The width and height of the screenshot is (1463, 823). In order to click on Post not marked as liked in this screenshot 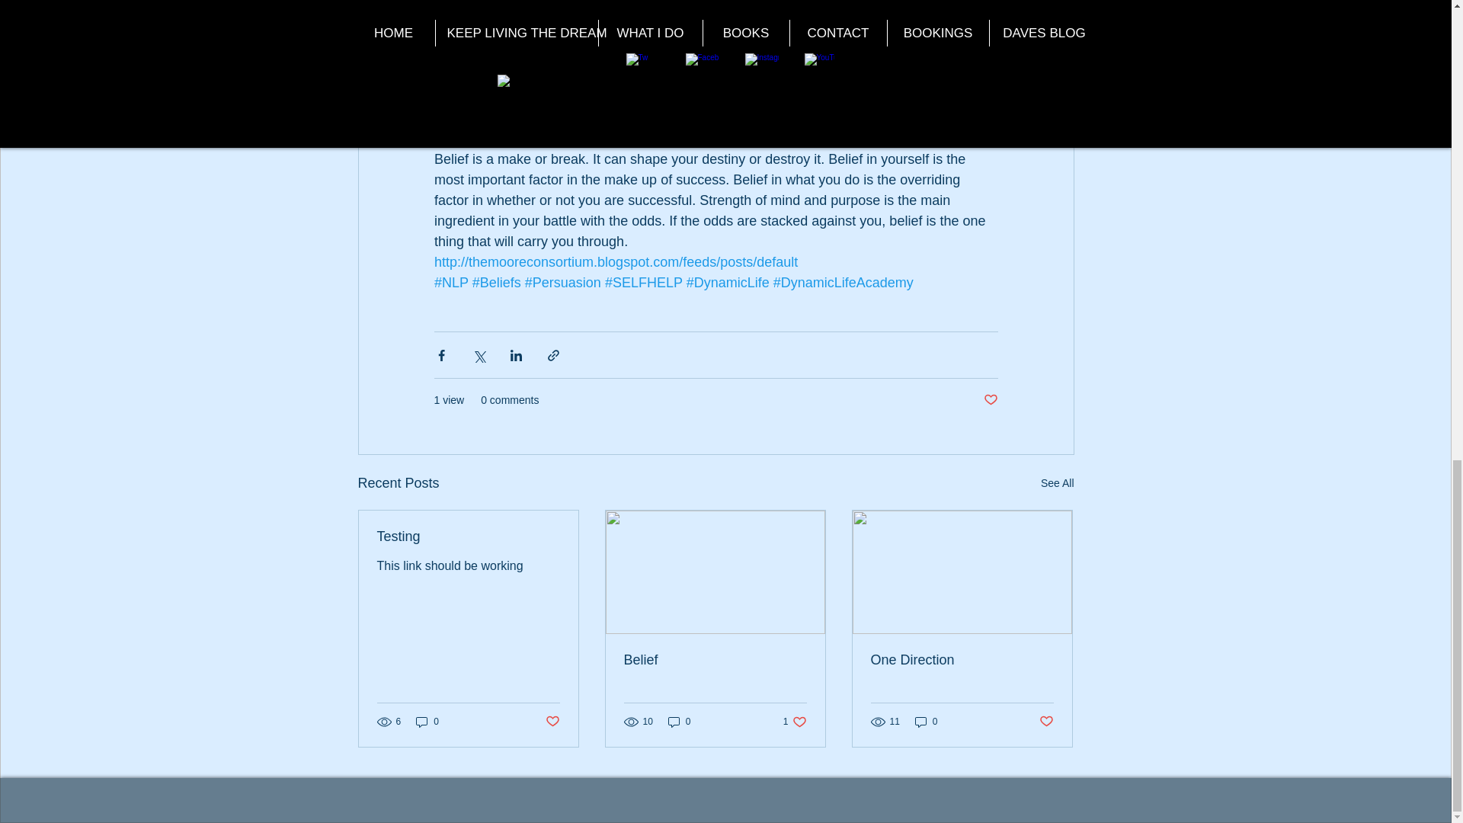, I will do `click(467, 536)`.